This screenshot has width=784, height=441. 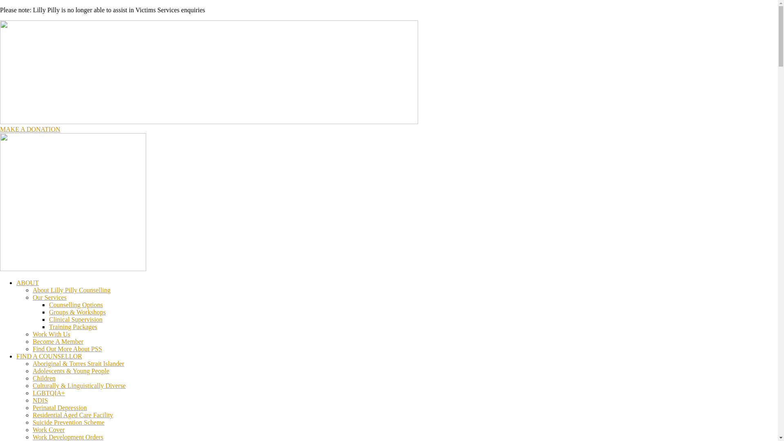 What do you see at coordinates (44, 378) in the screenshot?
I see `Children` at bounding box center [44, 378].